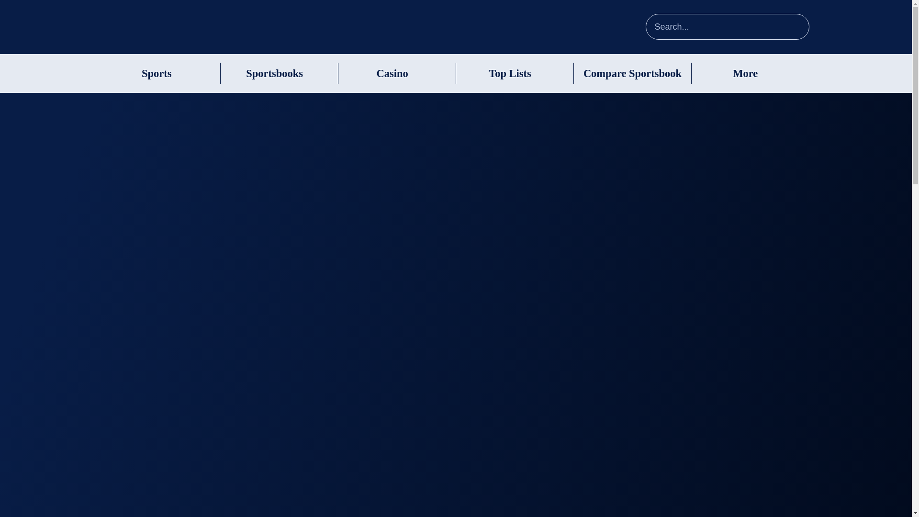 The height and width of the screenshot is (517, 919). Describe the element at coordinates (392, 74) in the screenshot. I see `Casino` at that location.